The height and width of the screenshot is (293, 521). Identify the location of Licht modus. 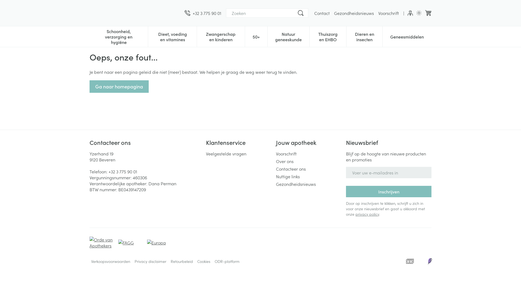
(419, 13).